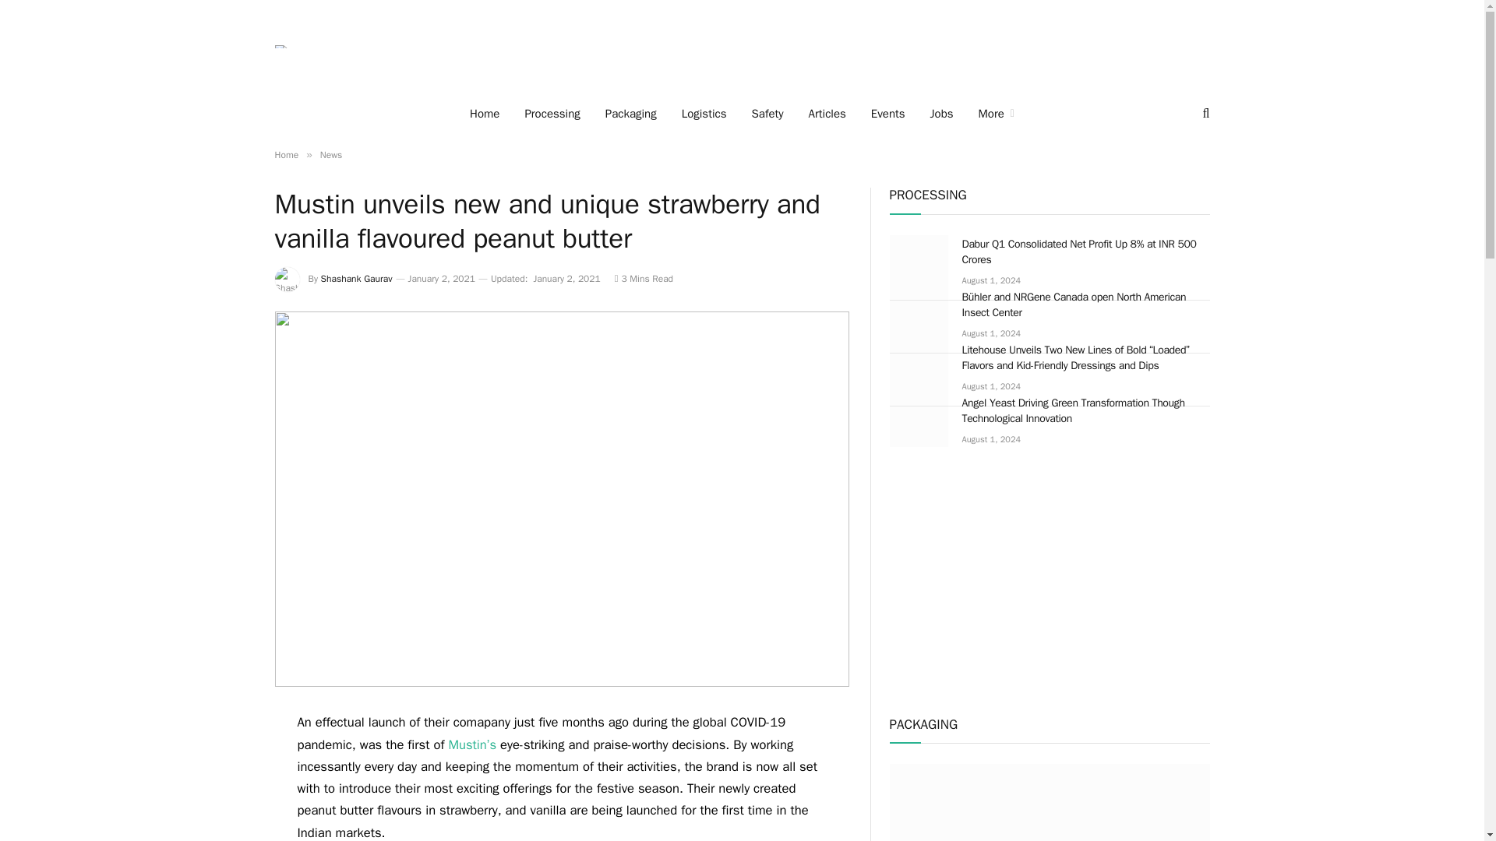  What do you see at coordinates (996, 113) in the screenshot?
I see `More` at bounding box center [996, 113].